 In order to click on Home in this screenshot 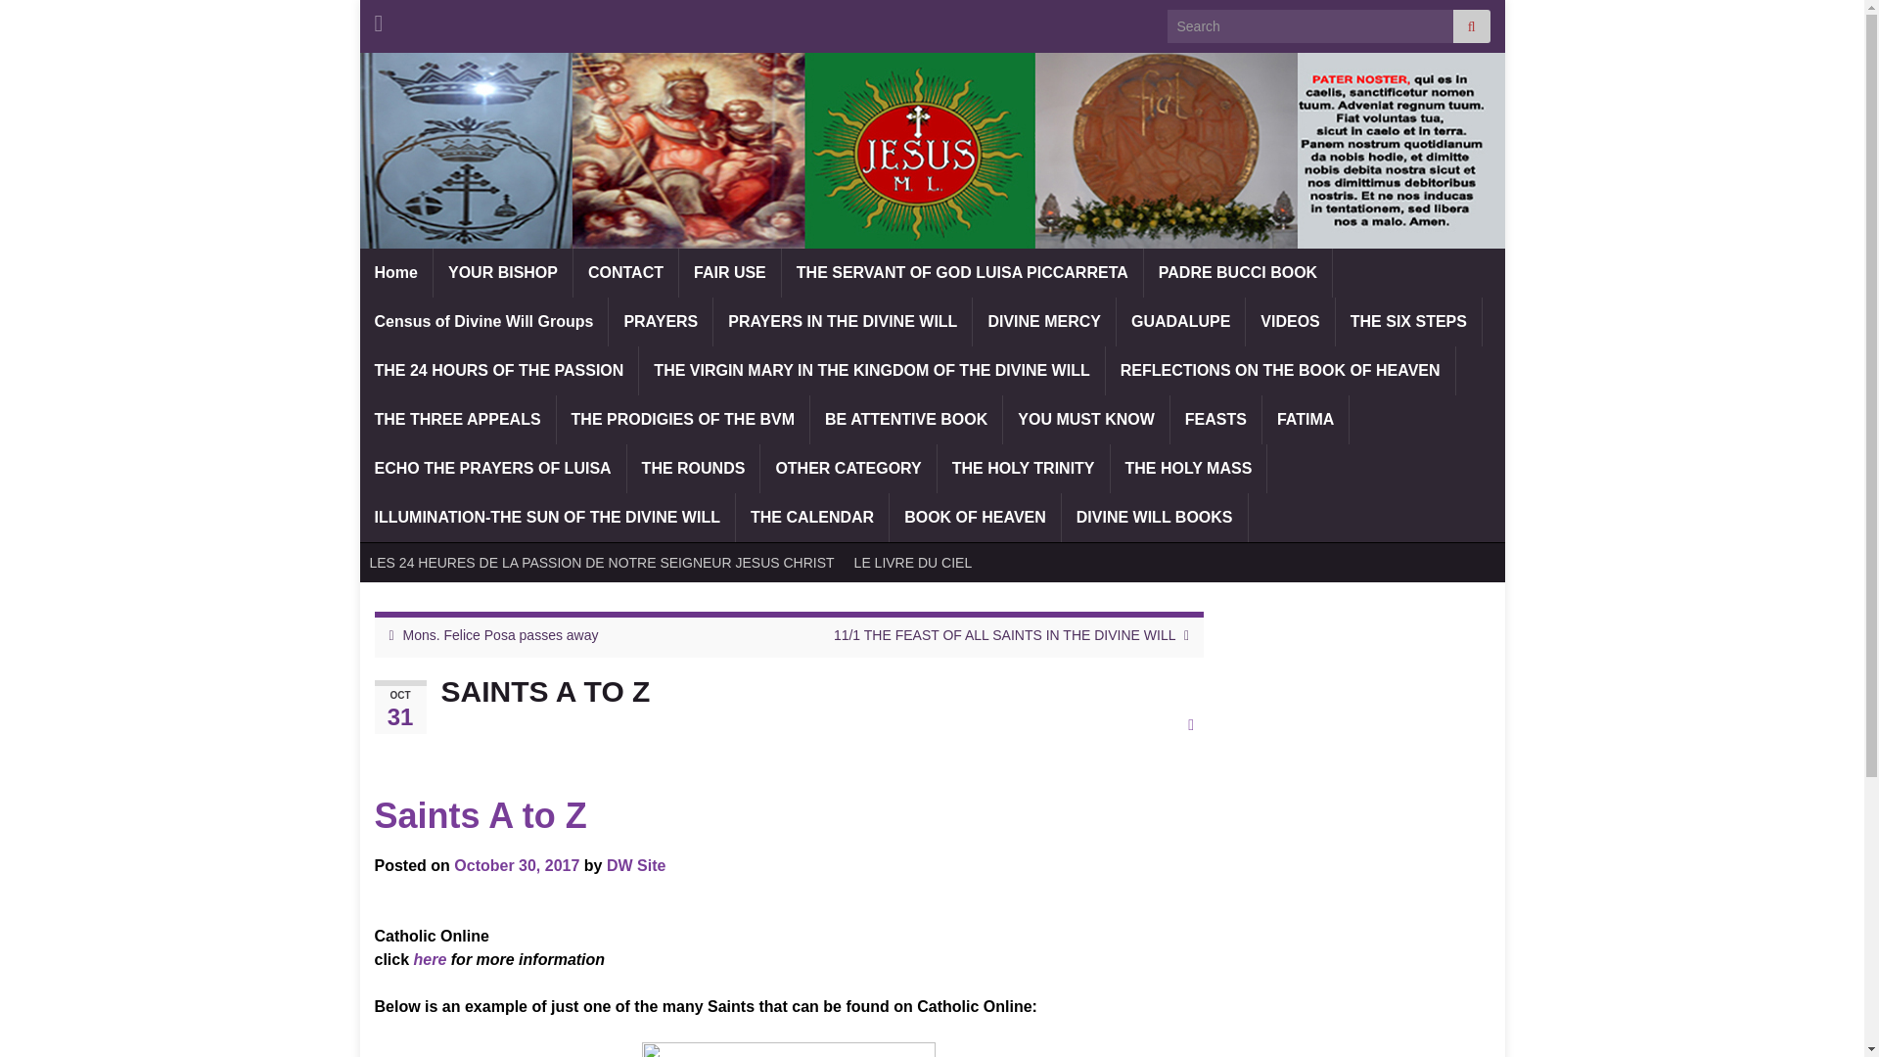, I will do `click(395, 272)`.